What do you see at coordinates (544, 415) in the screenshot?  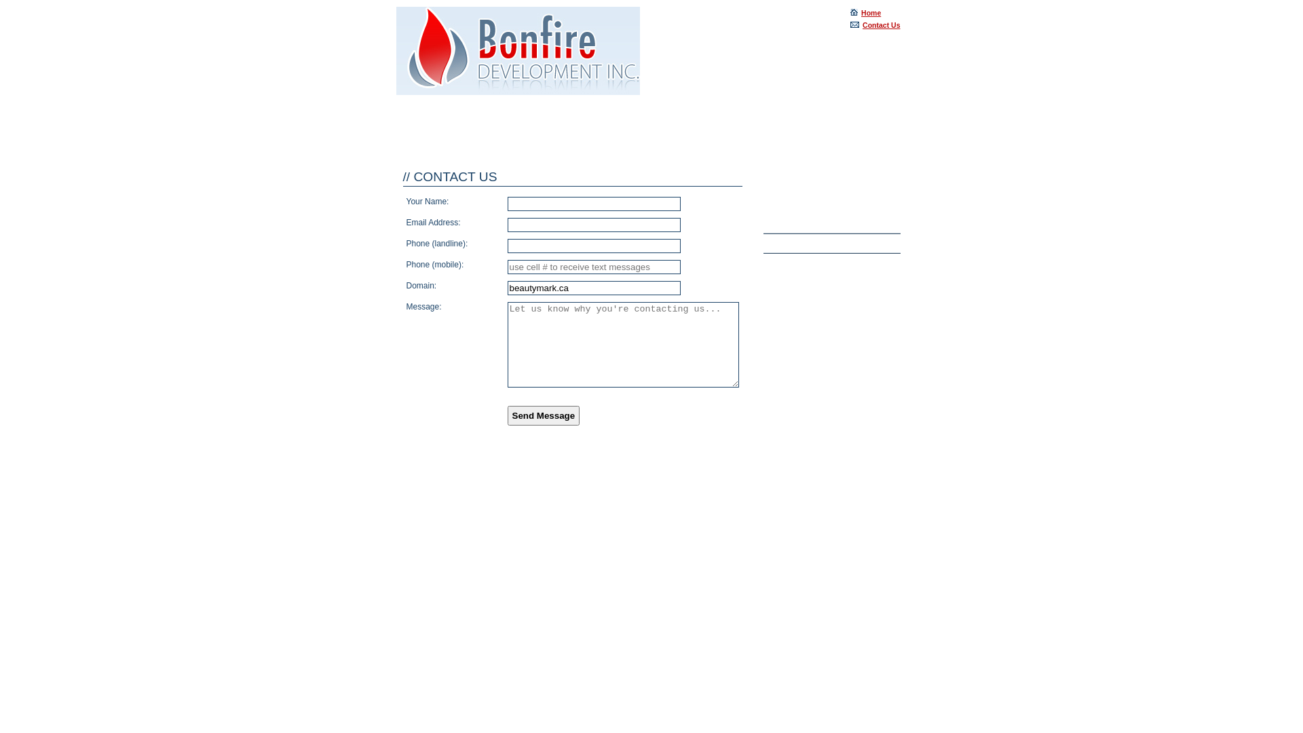 I see `Send Message` at bounding box center [544, 415].